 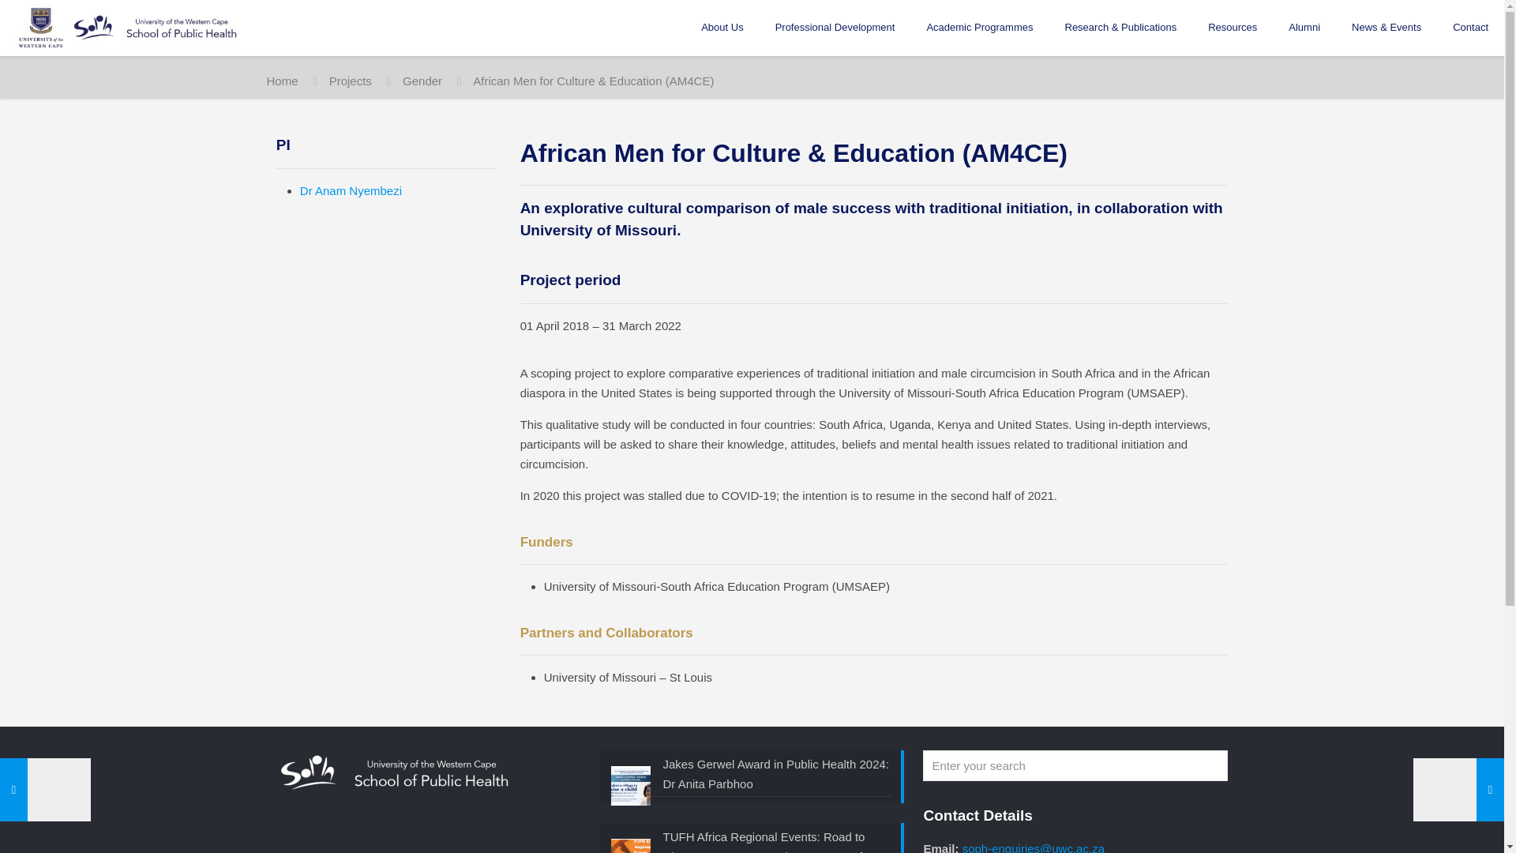 I want to click on Jakes Gerwel Award in Public Health 2024: Dr Anita Parbhoo, so click(x=752, y=775).